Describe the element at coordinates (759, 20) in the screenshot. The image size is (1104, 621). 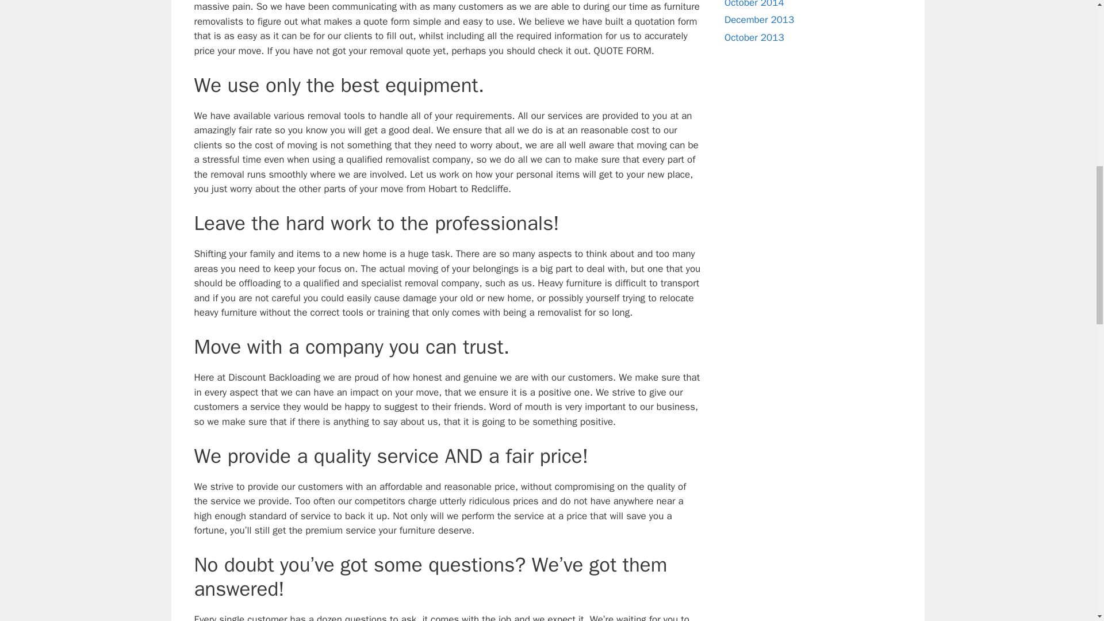
I see `December 2013` at that location.